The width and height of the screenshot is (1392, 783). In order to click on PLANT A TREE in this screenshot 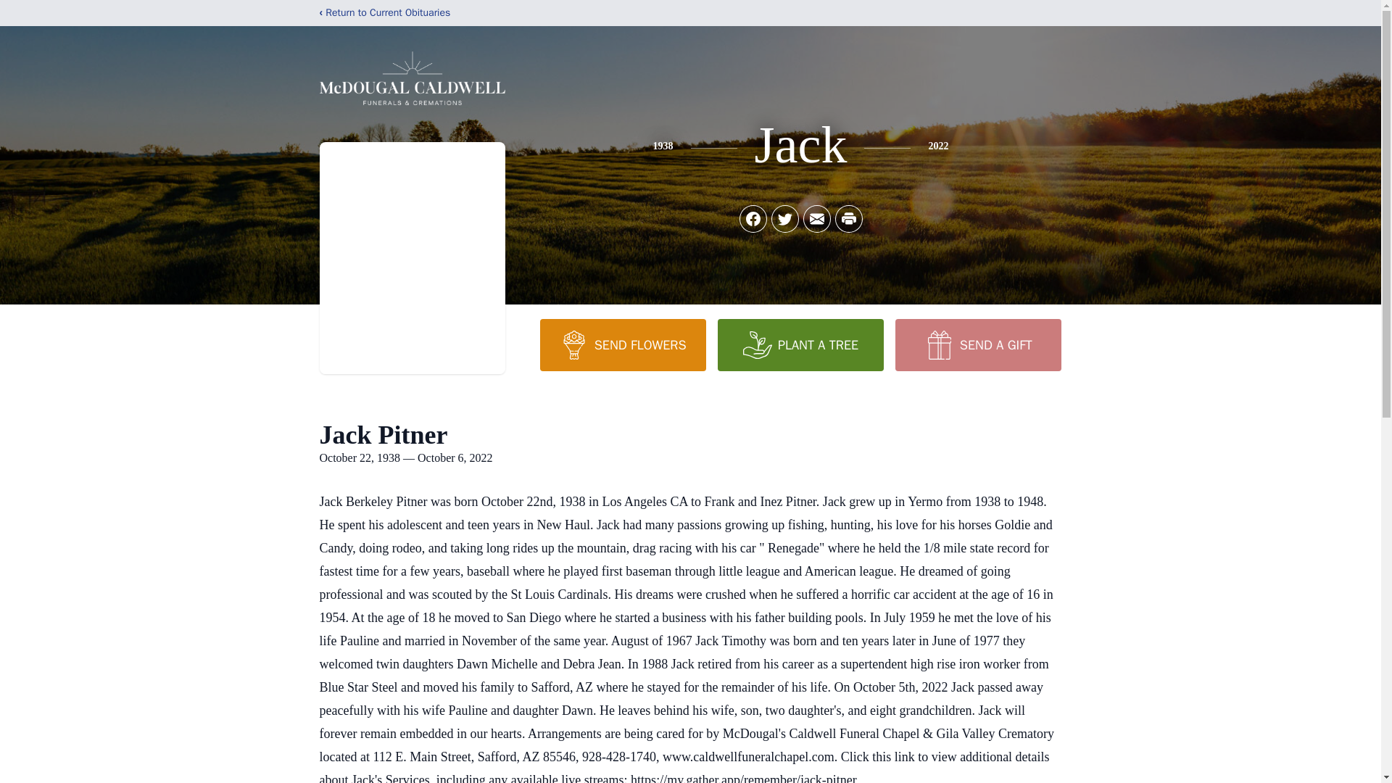, I will do `click(800, 344)`.